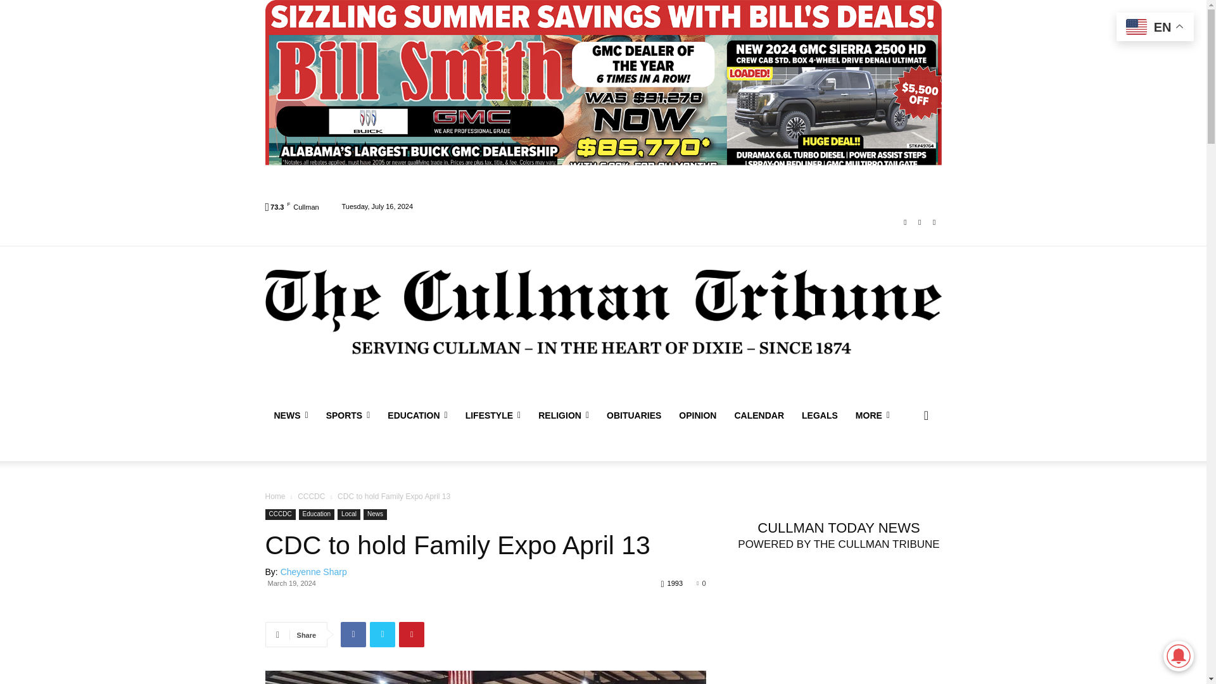 The width and height of the screenshot is (1216, 684). Describe the element at coordinates (906, 222) in the screenshot. I see `Facebook` at that location.